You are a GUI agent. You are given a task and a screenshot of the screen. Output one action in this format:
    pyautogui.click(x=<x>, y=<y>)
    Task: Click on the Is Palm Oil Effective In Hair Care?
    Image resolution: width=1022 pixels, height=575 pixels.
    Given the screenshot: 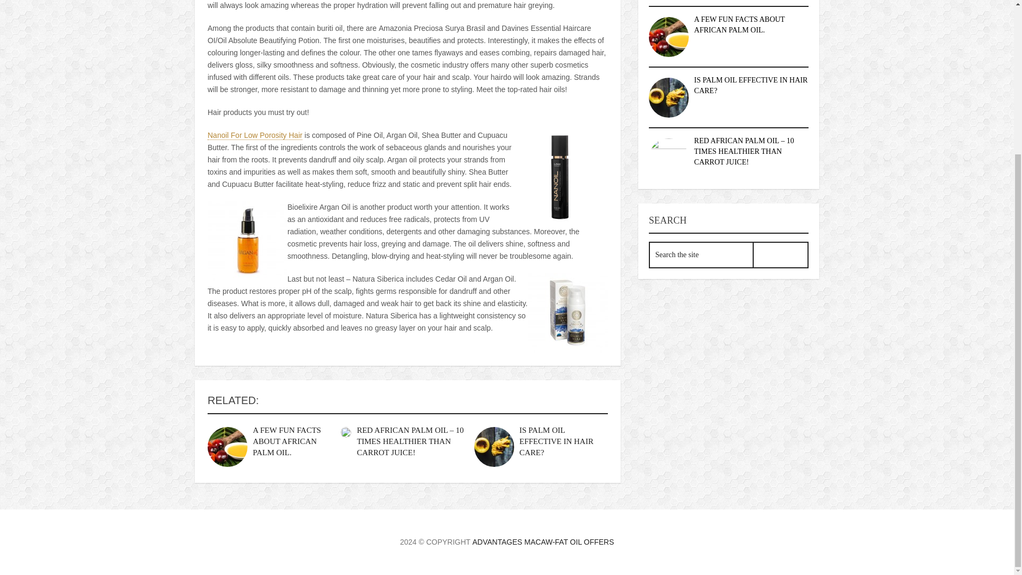 What is the action you would take?
    pyautogui.click(x=494, y=447)
    